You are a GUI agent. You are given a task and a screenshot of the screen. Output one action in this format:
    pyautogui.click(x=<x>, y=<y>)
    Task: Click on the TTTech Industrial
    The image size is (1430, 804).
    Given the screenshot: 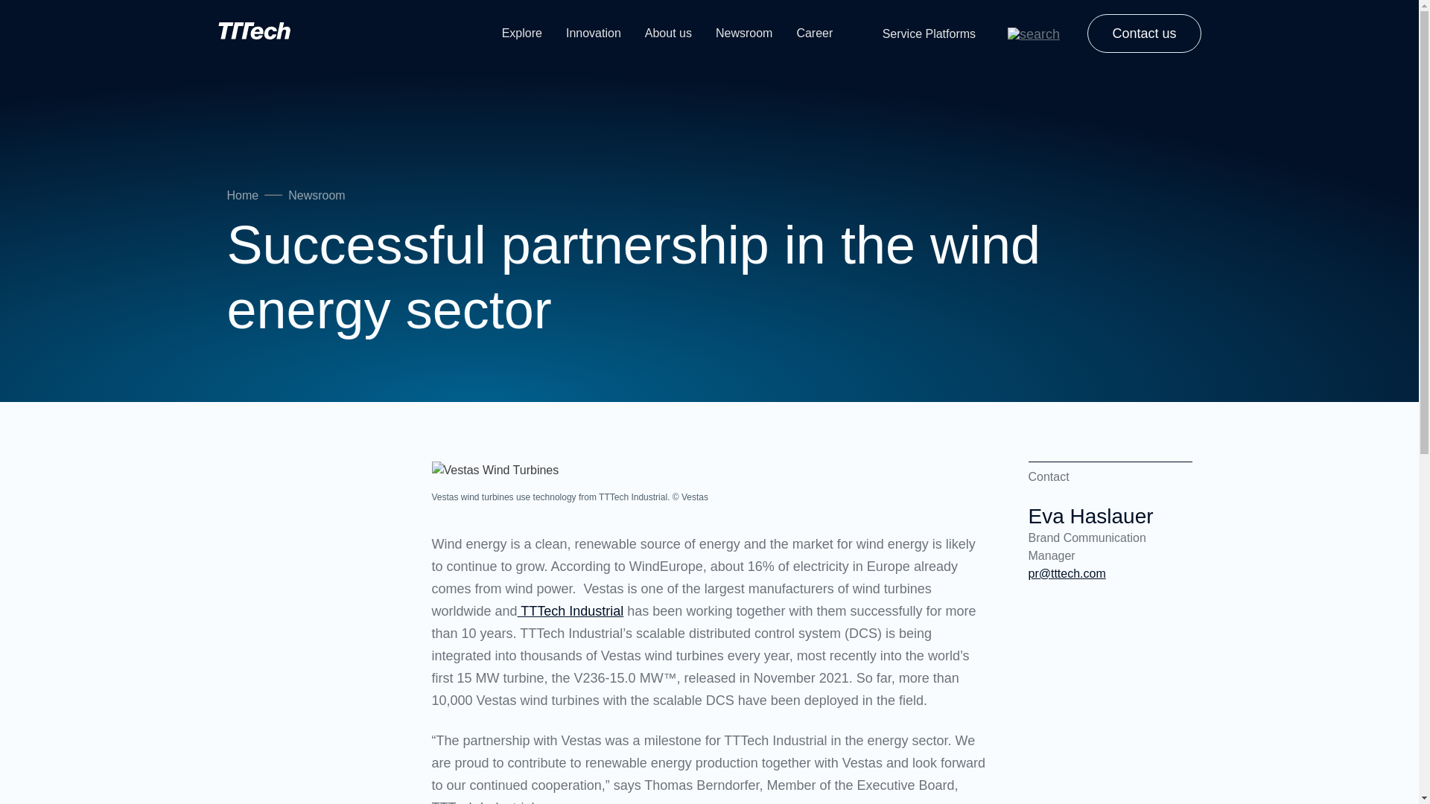 What is the action you would take?
    pyautogui.click(x=571, y=610)
    